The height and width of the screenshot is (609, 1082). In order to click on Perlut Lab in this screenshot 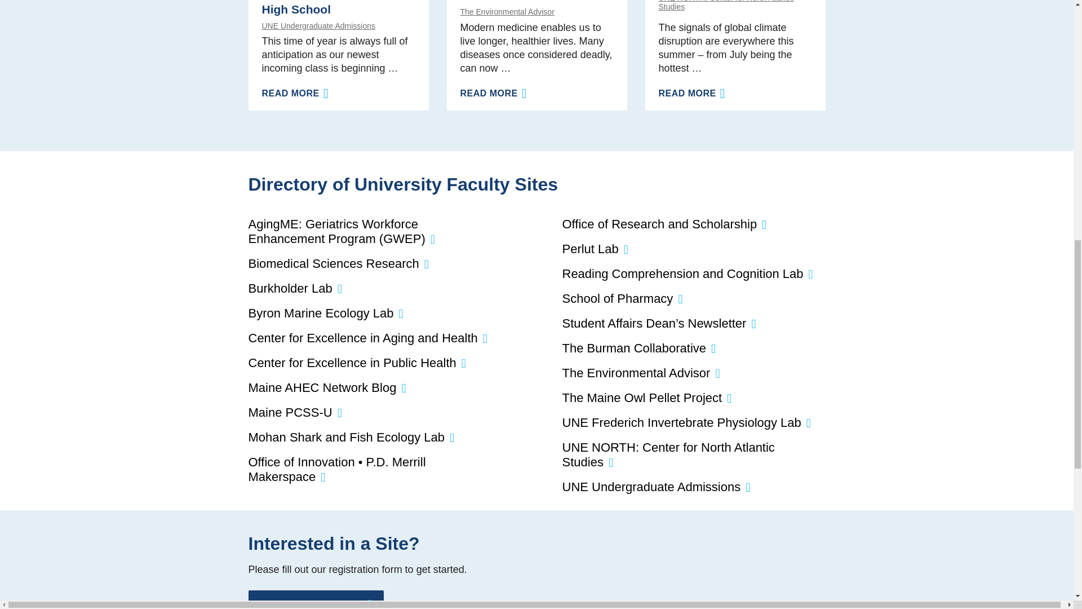, I will do `click(591, 248)`.